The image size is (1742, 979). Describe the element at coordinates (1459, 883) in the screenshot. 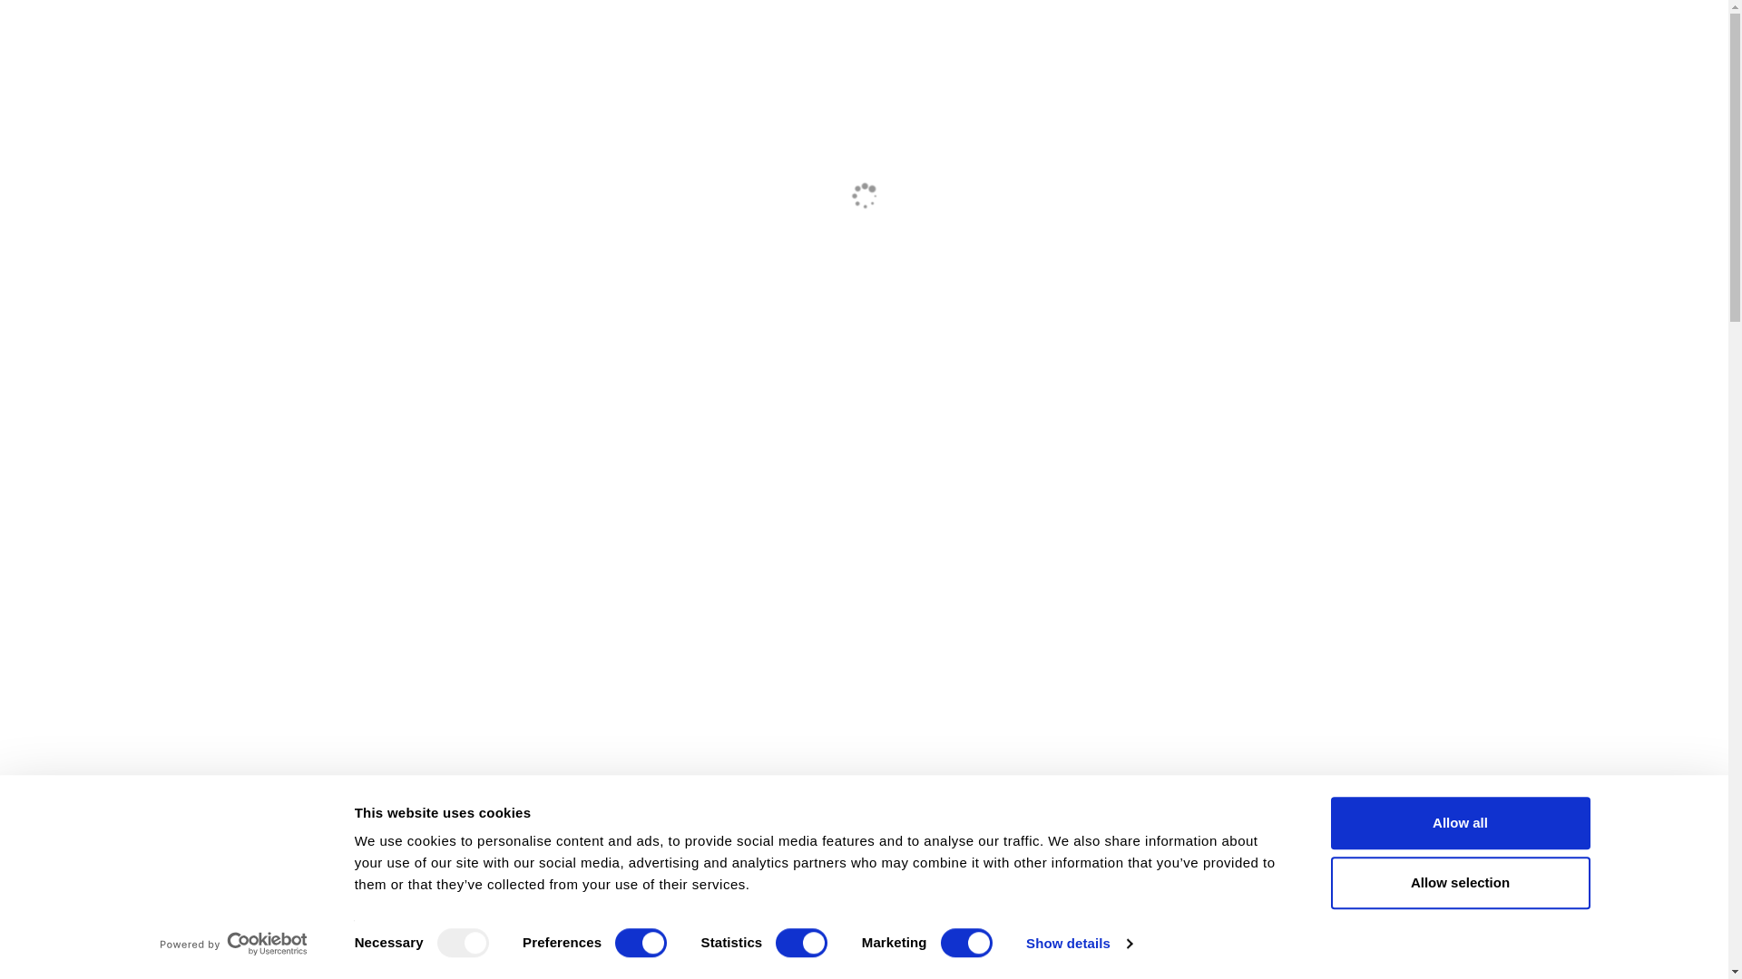

I see `Allow selection` at that location.